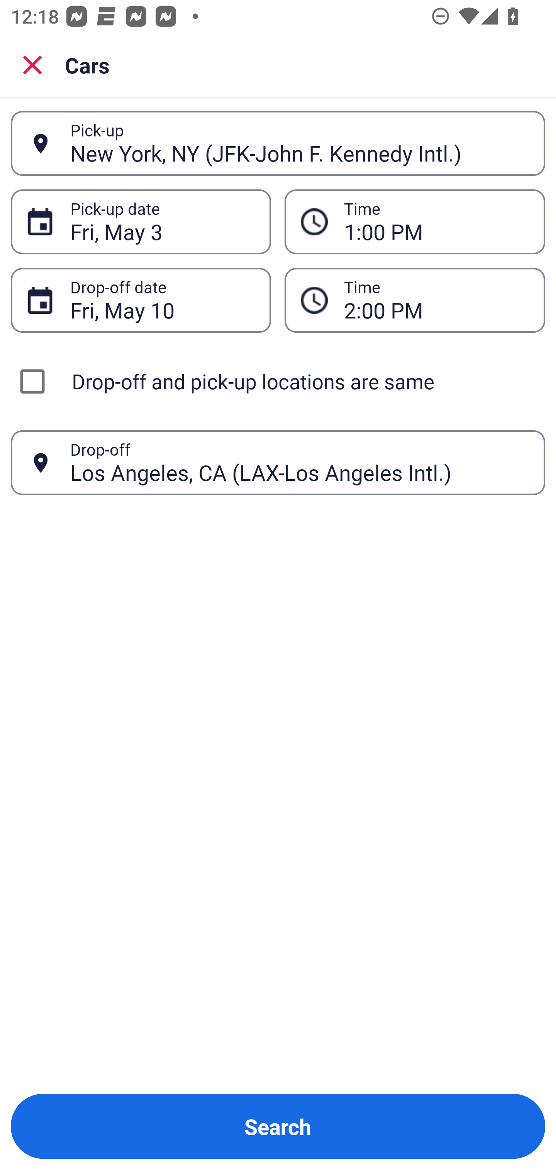 The image size is (556, 1175). What do you see at coordinates (299, 462) in the screenshot?
I see `Los Angeles, CA (LAX-Los Angeles Intl.)` at bounding box center [299, 462].